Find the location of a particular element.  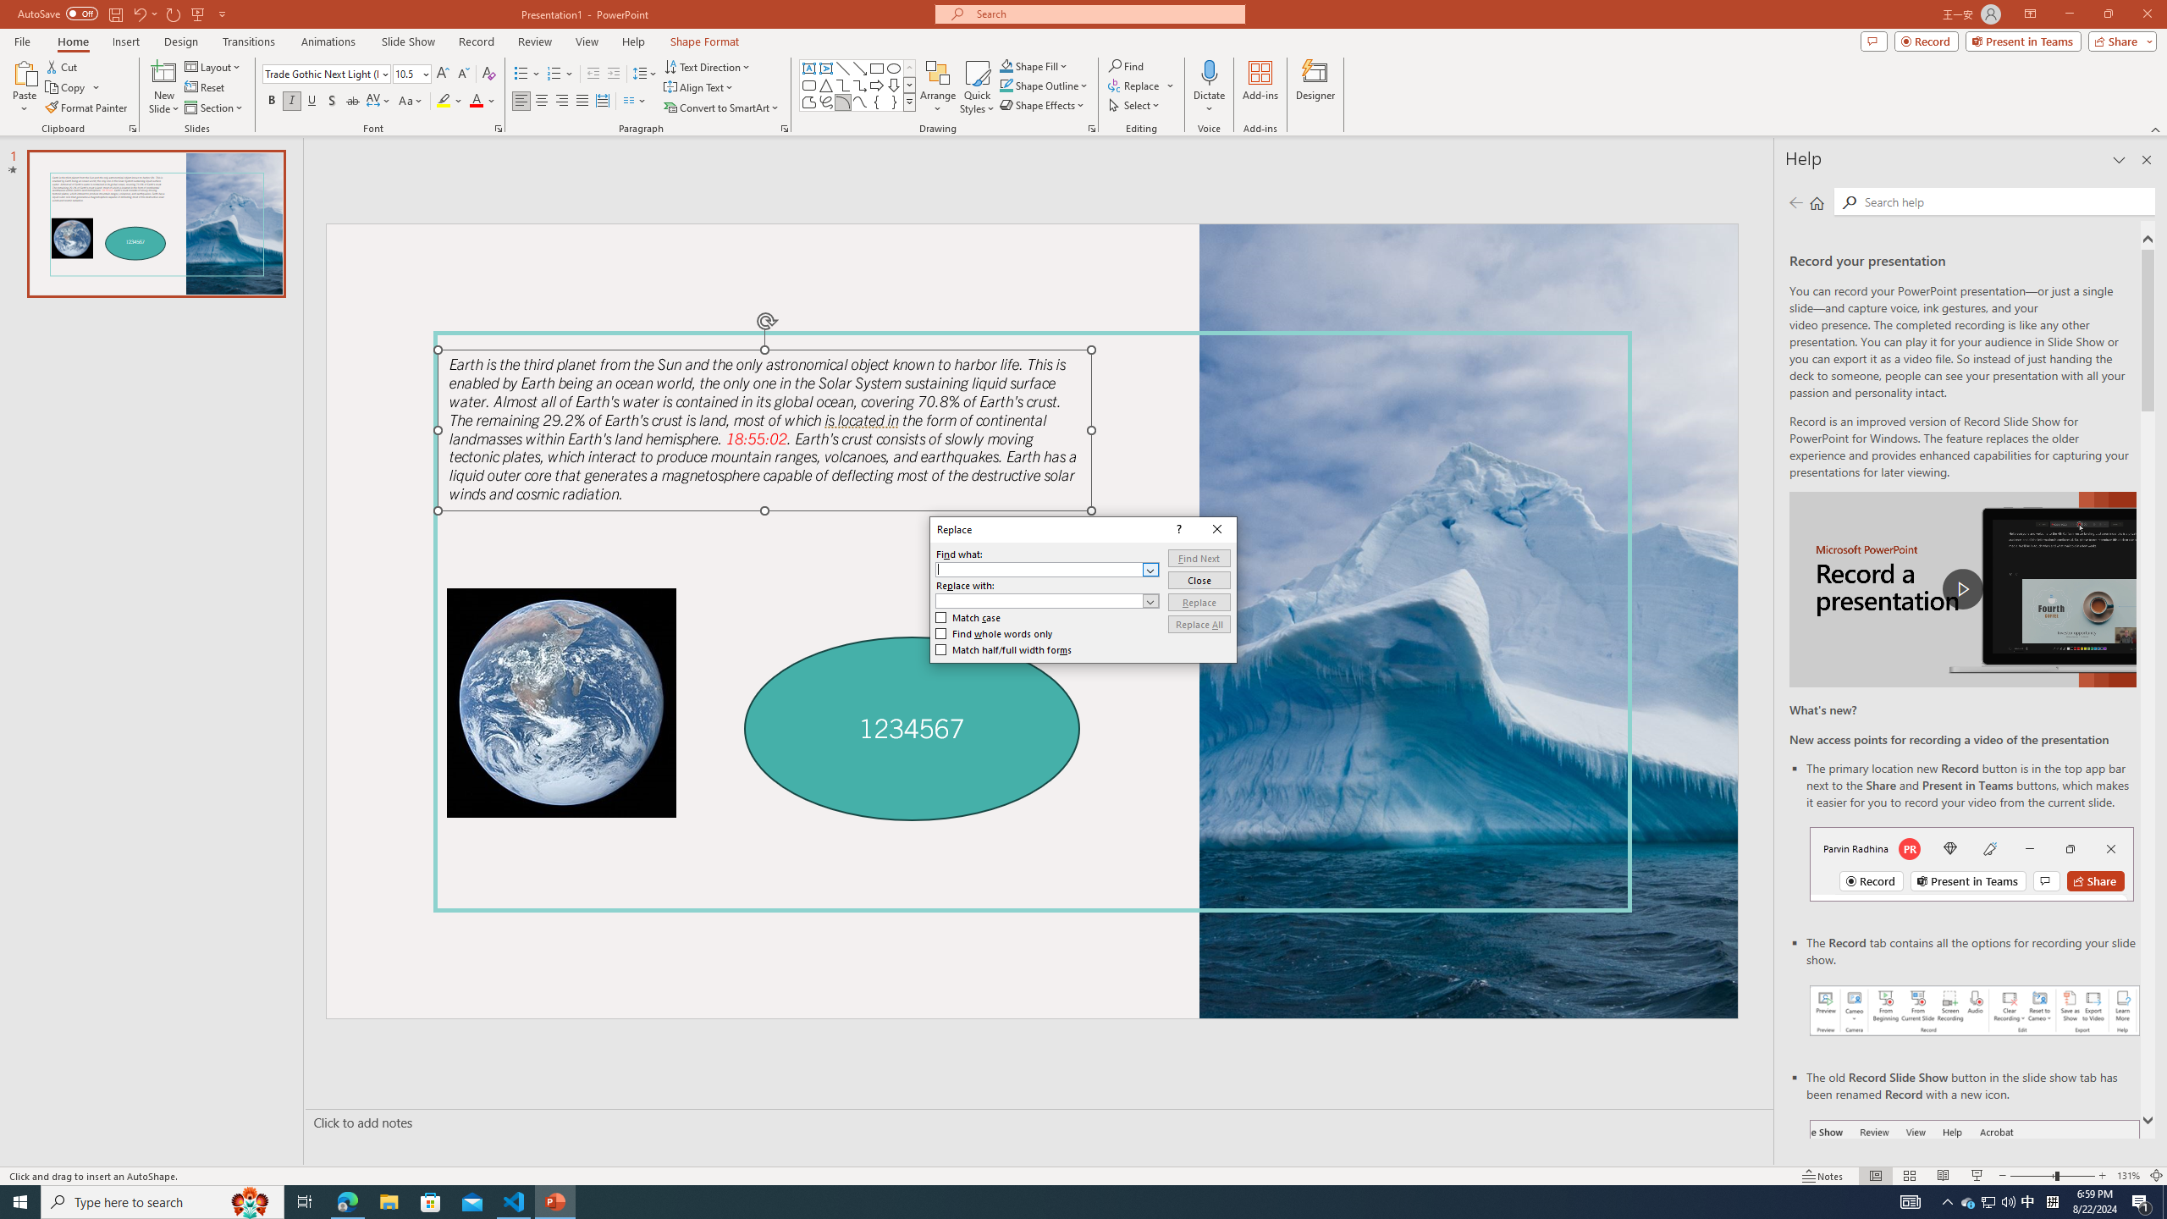

Visual Studio Code - 1 running window is located at coordinates (515, 1202).